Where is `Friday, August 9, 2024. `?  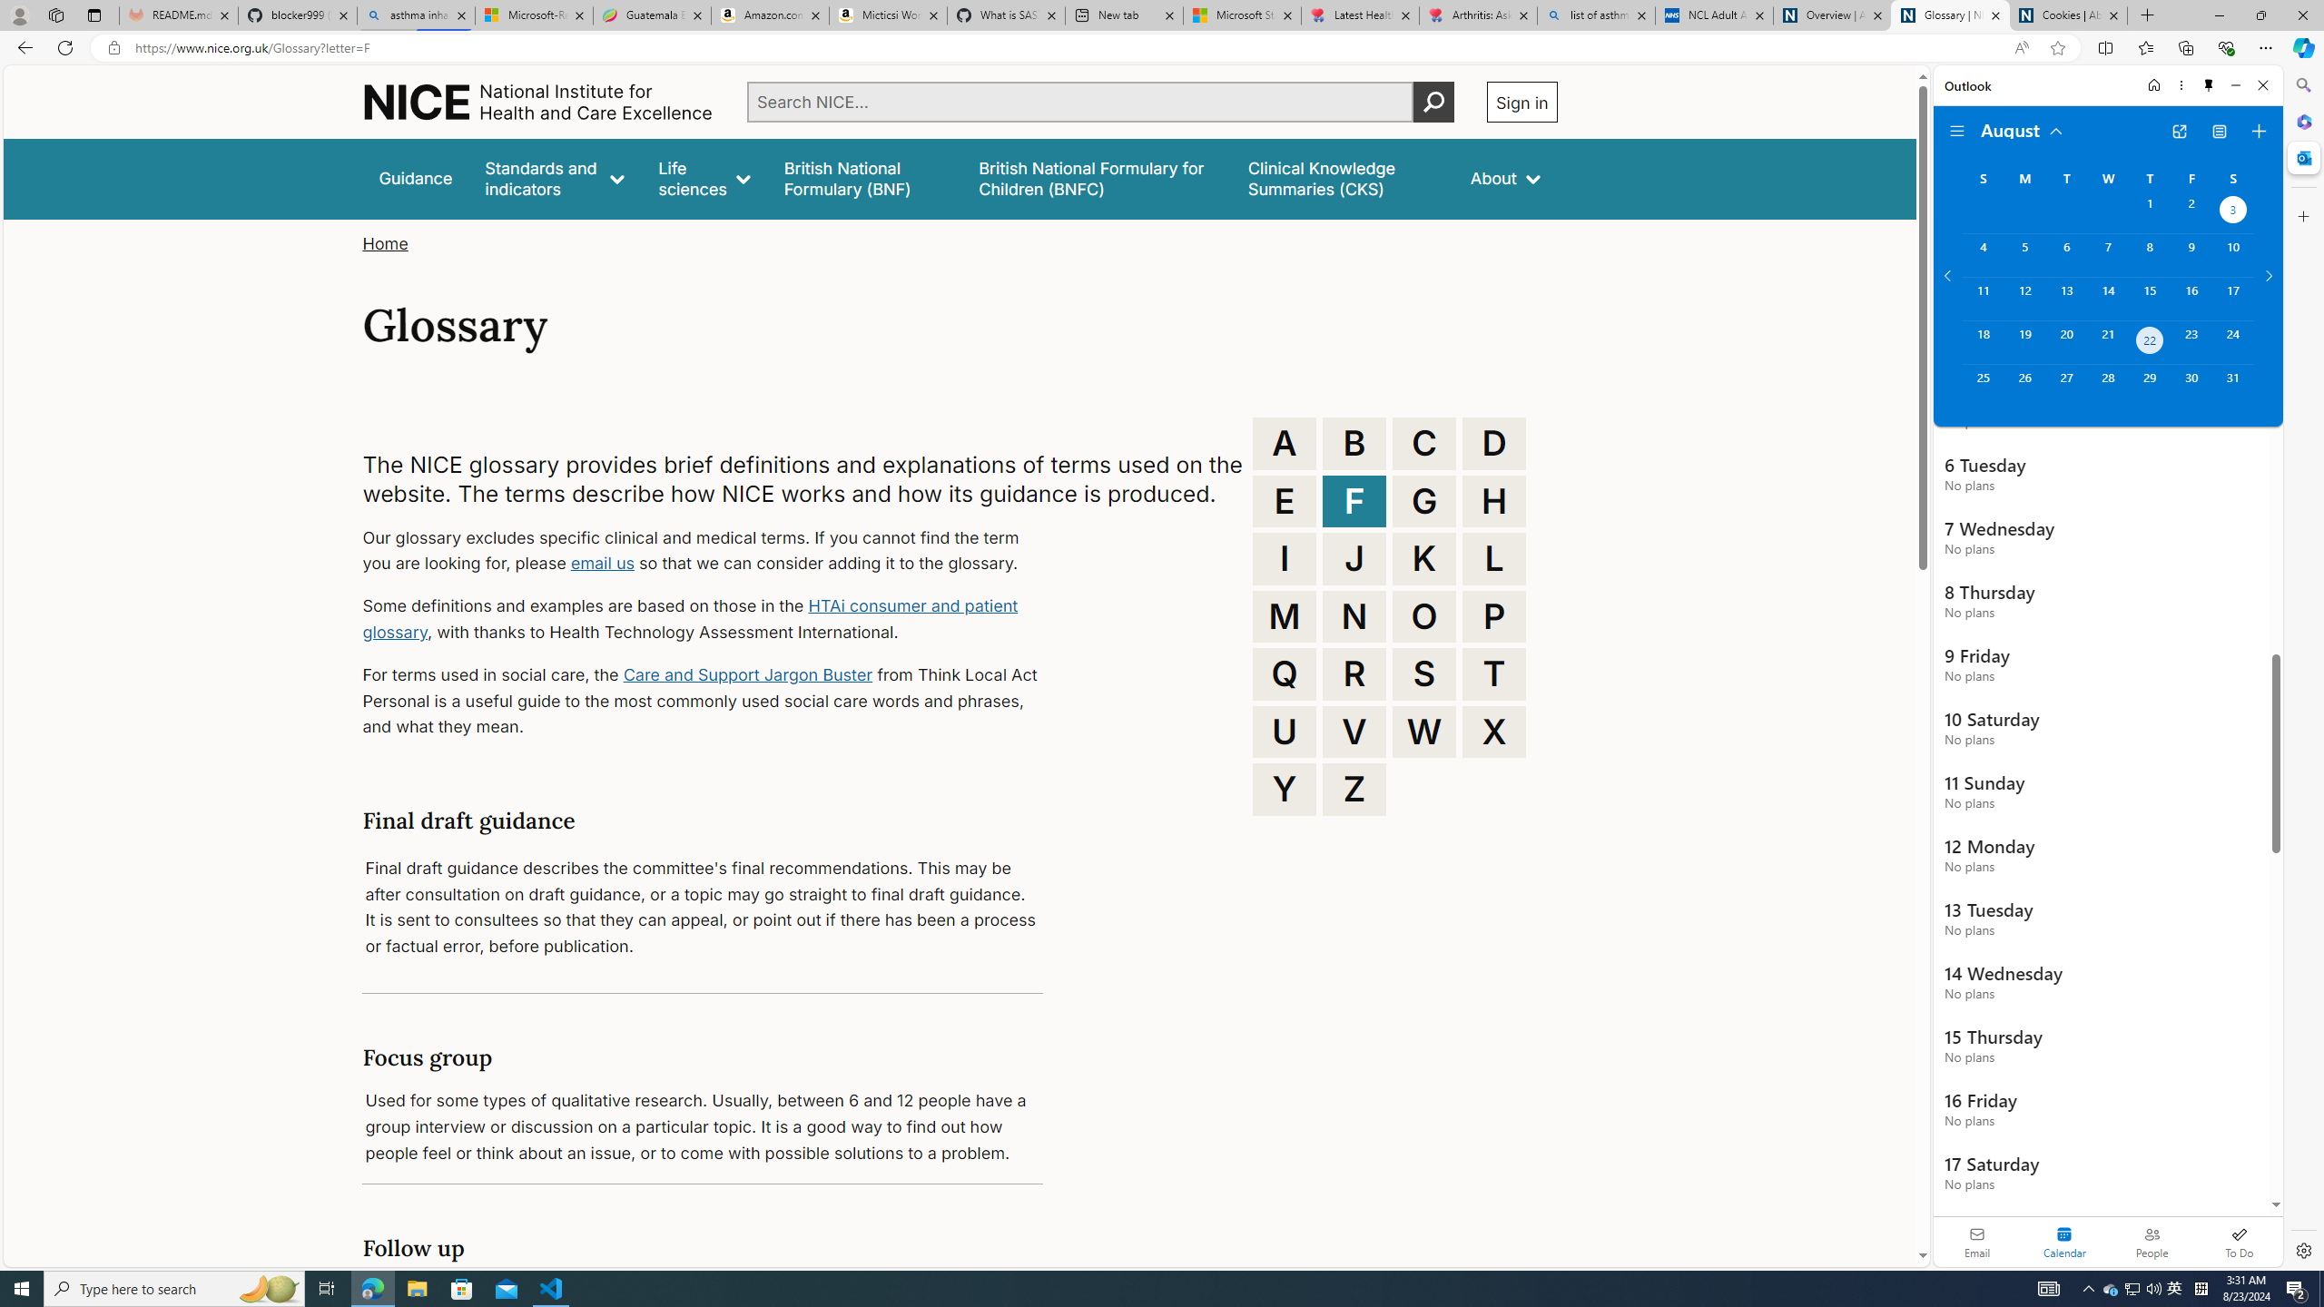
Friday, August 9, 2024.  is located at coordinates (2191, 255).